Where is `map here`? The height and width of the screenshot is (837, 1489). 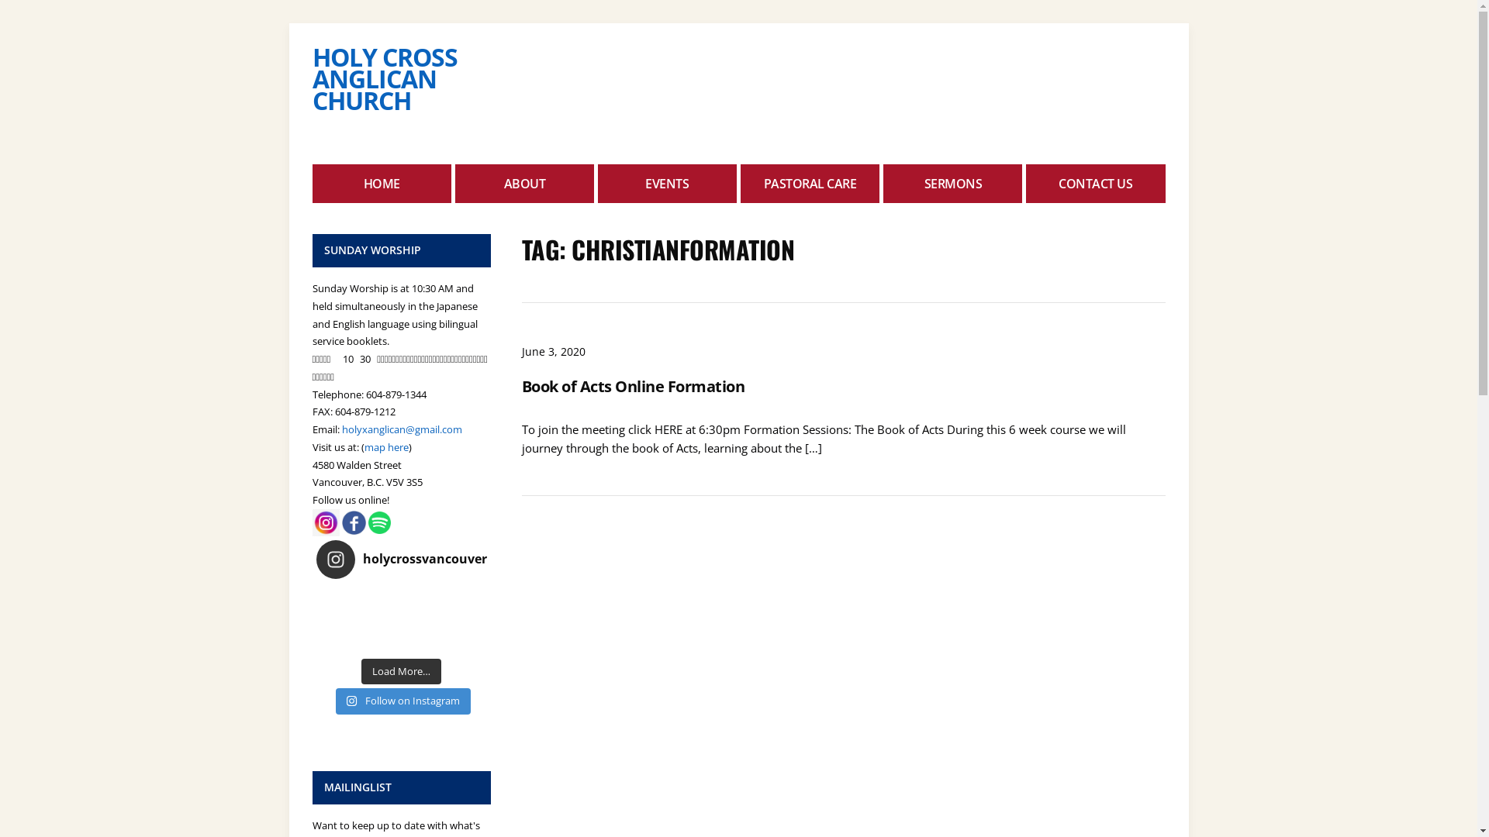 map here is located at coordinates (386, 447).